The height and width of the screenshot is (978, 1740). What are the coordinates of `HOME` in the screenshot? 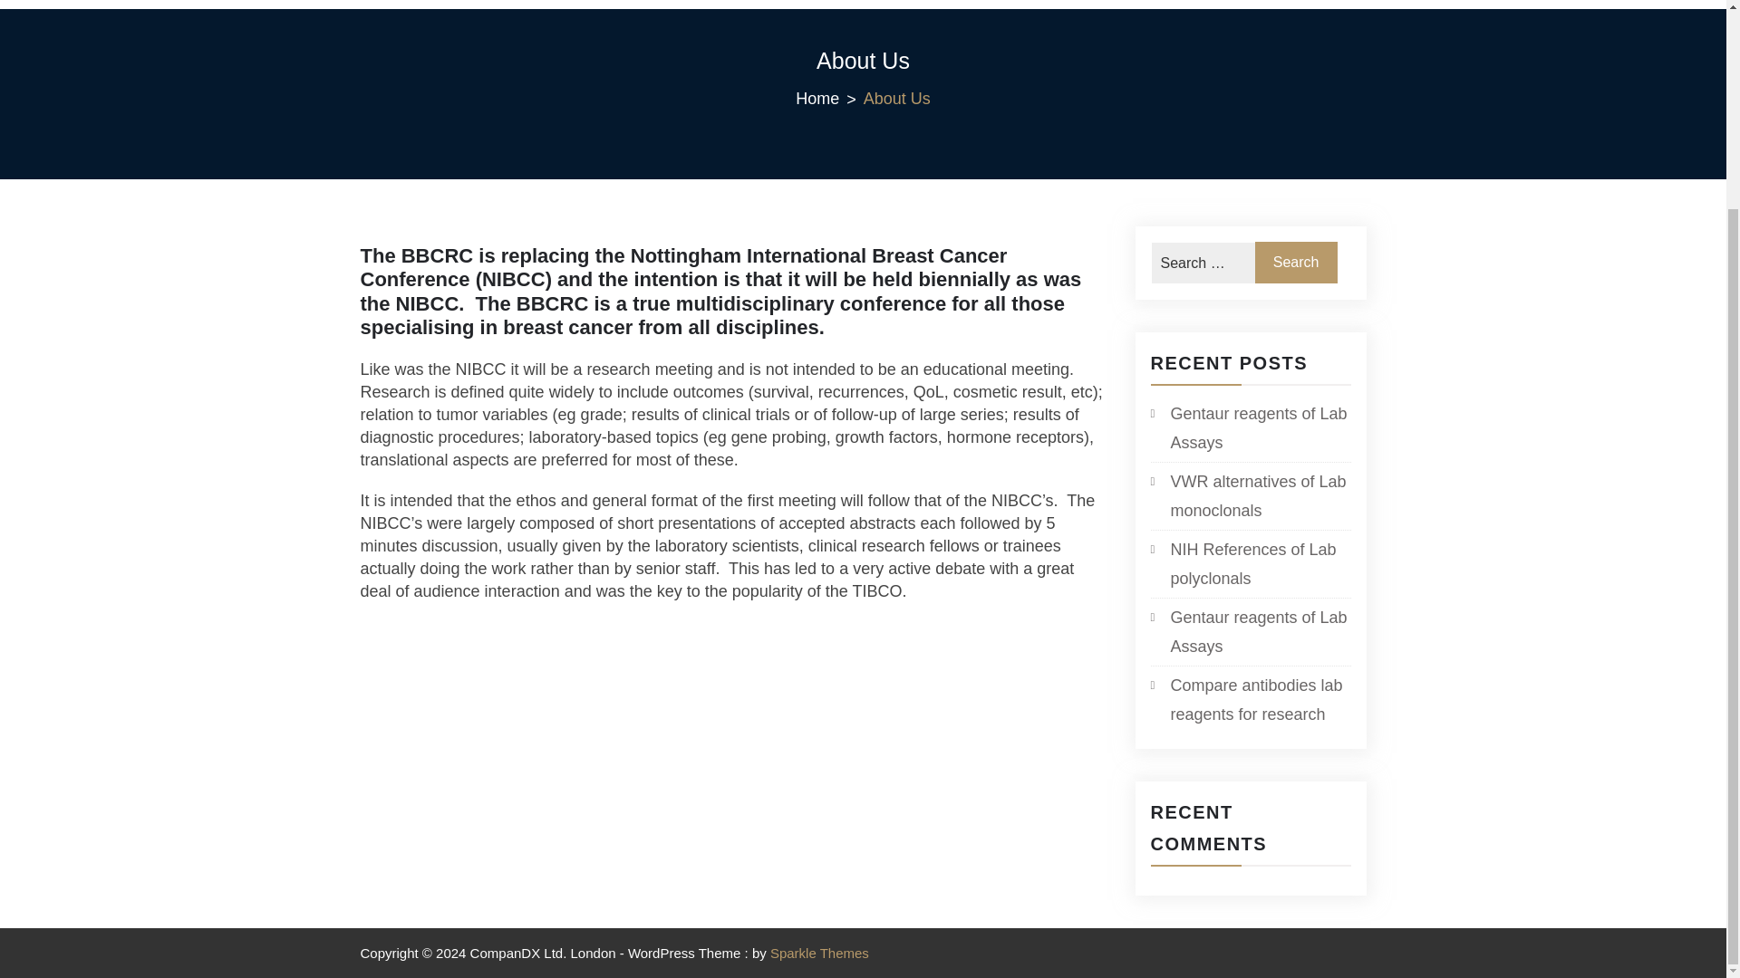 It's located at (459, 0).